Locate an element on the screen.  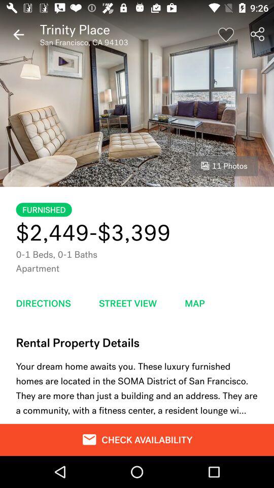
go to previous is located at coordinates (18, 35).